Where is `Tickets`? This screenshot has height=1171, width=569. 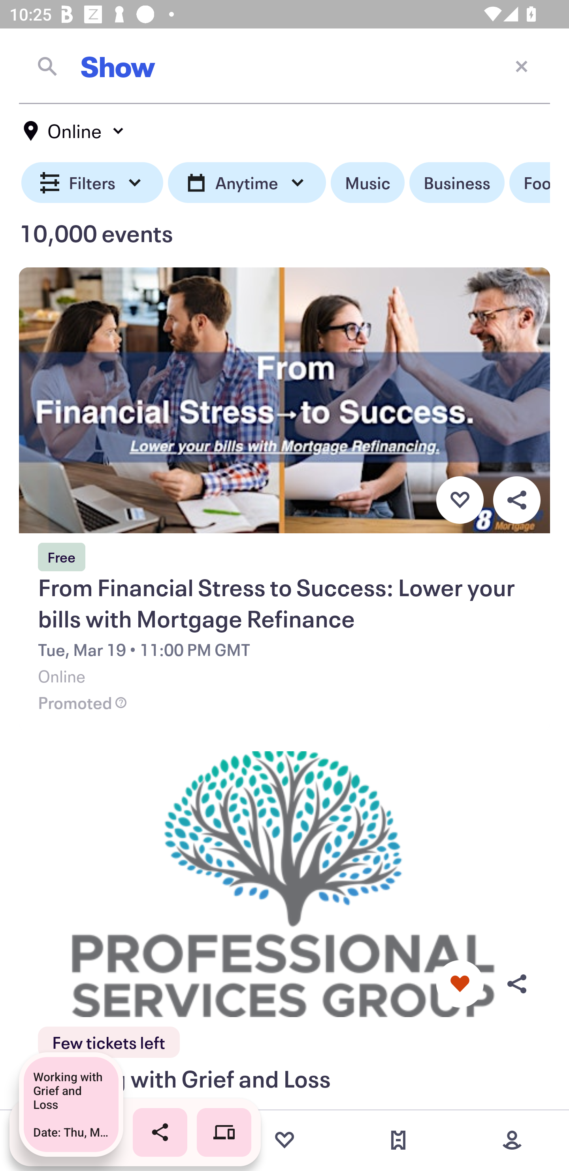
Tickets is located at coordinates (398, 1140).